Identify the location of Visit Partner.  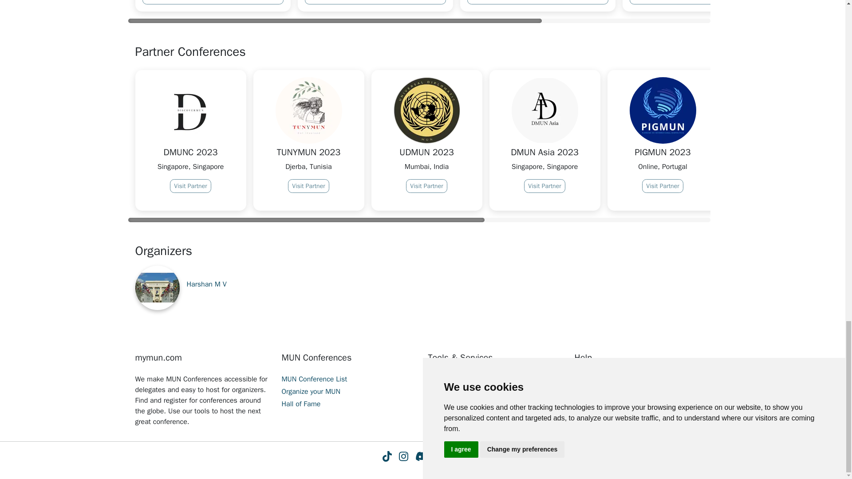
(544, 186).